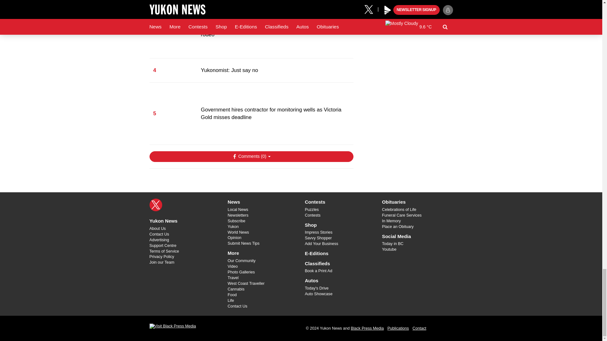 Image resolution: width=607 pixels, height=341 pixels. What do you see at coordinates (251, 157) in the screenshot?
I see `Show Comments` at bounding box center [251, 157].